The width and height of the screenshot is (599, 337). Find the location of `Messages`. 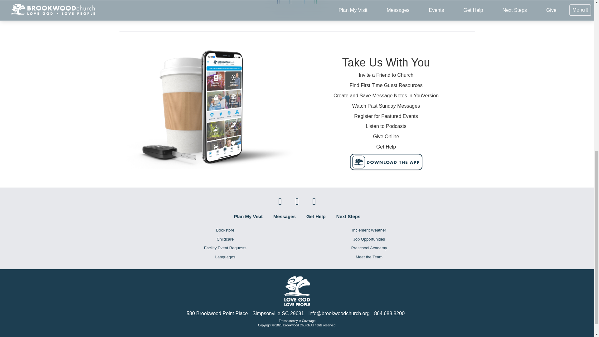

Messages is located at coordinates (285, 216).